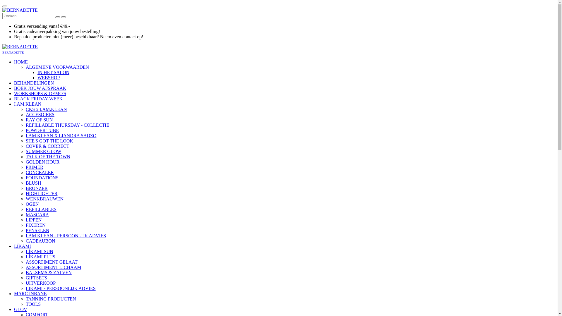 Image resolution: width=562 pixels, height=316 pixels. I want to click on FIXEREN, so click(36, 225).